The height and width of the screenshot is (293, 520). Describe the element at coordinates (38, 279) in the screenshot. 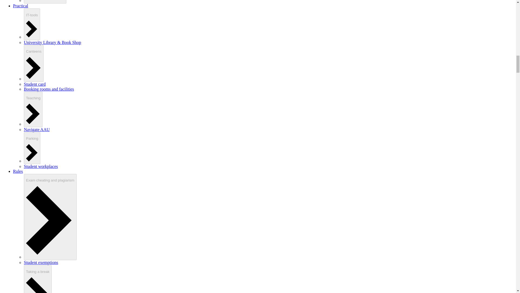

I see `Taking a break` at that location.